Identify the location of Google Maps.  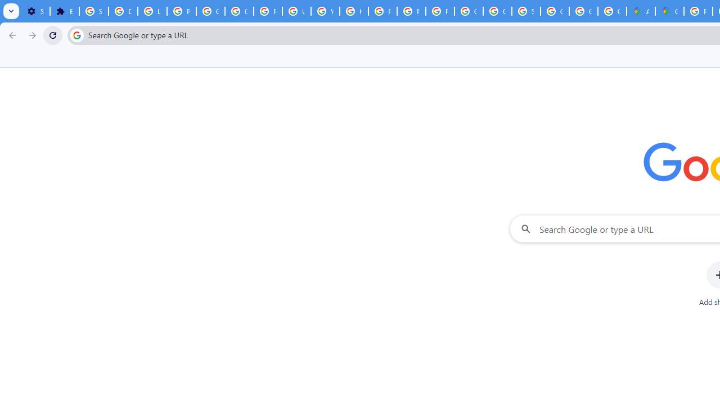
(669, 11).